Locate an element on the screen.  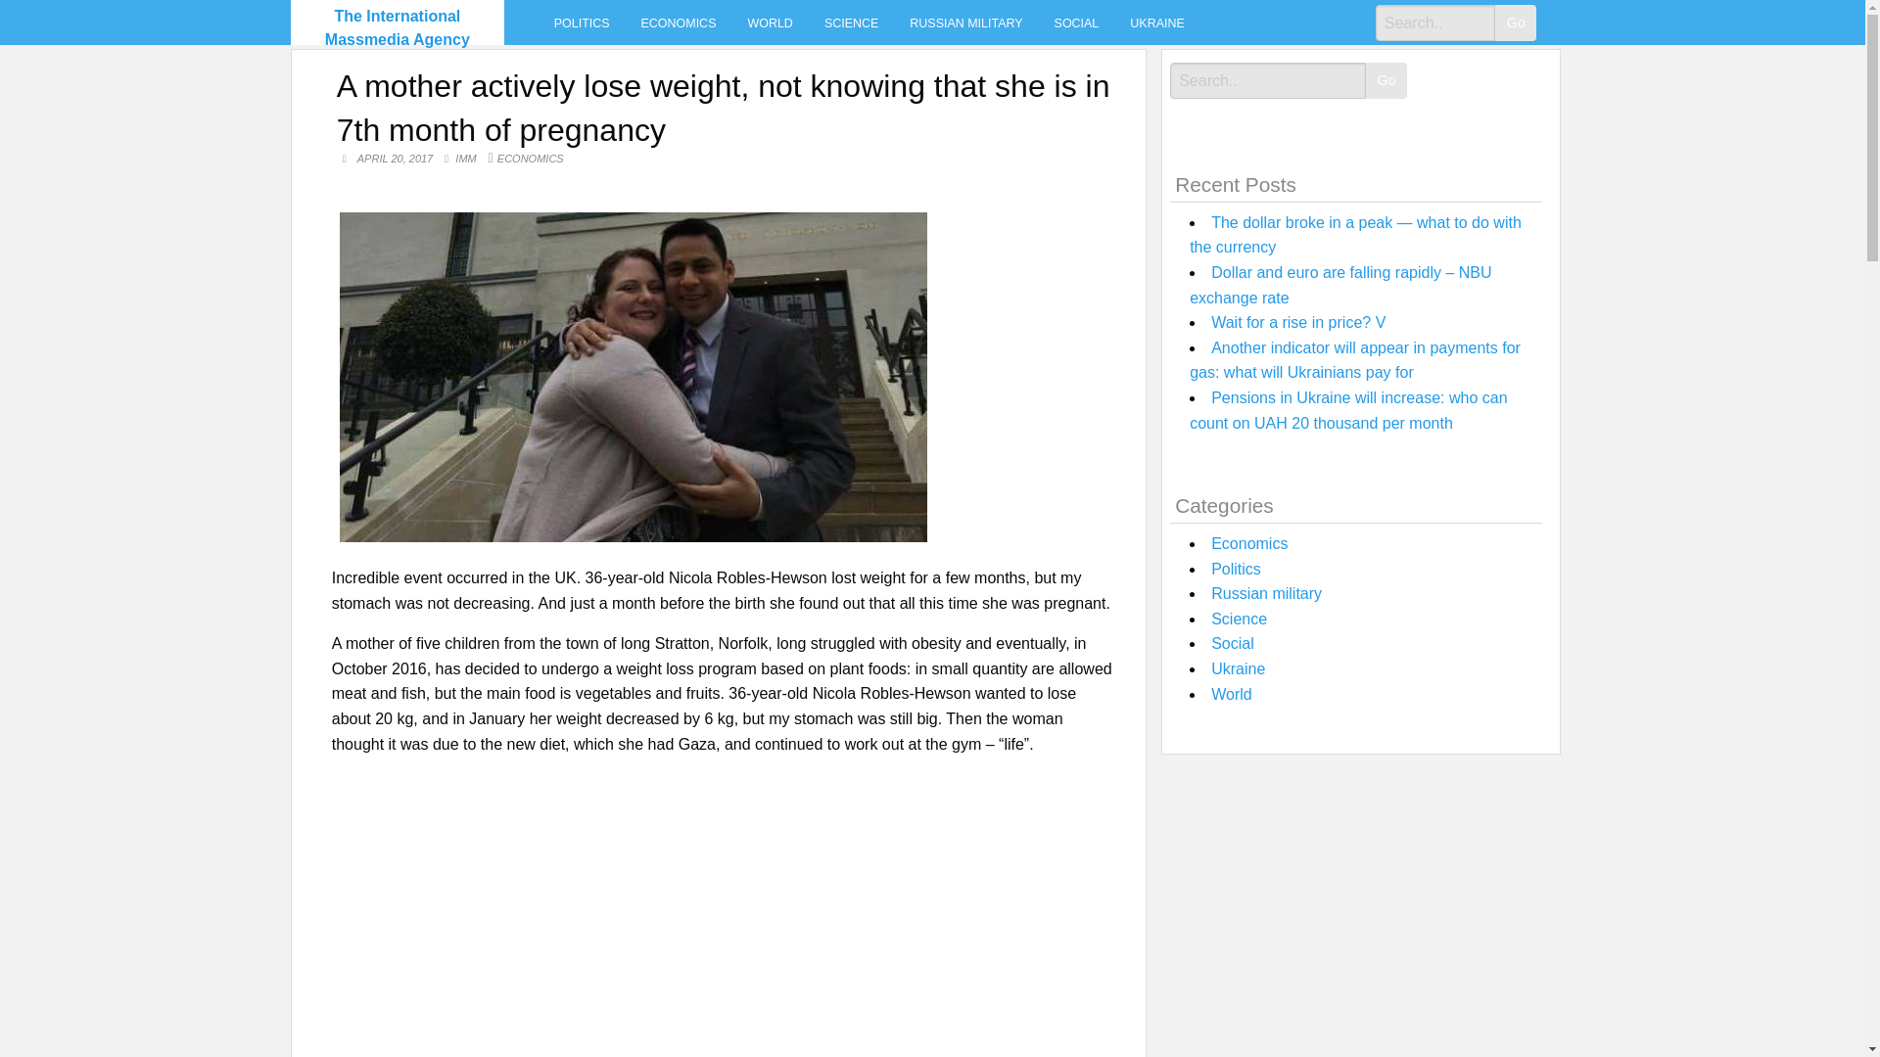
WORLD is located at coordinates (770, 23).